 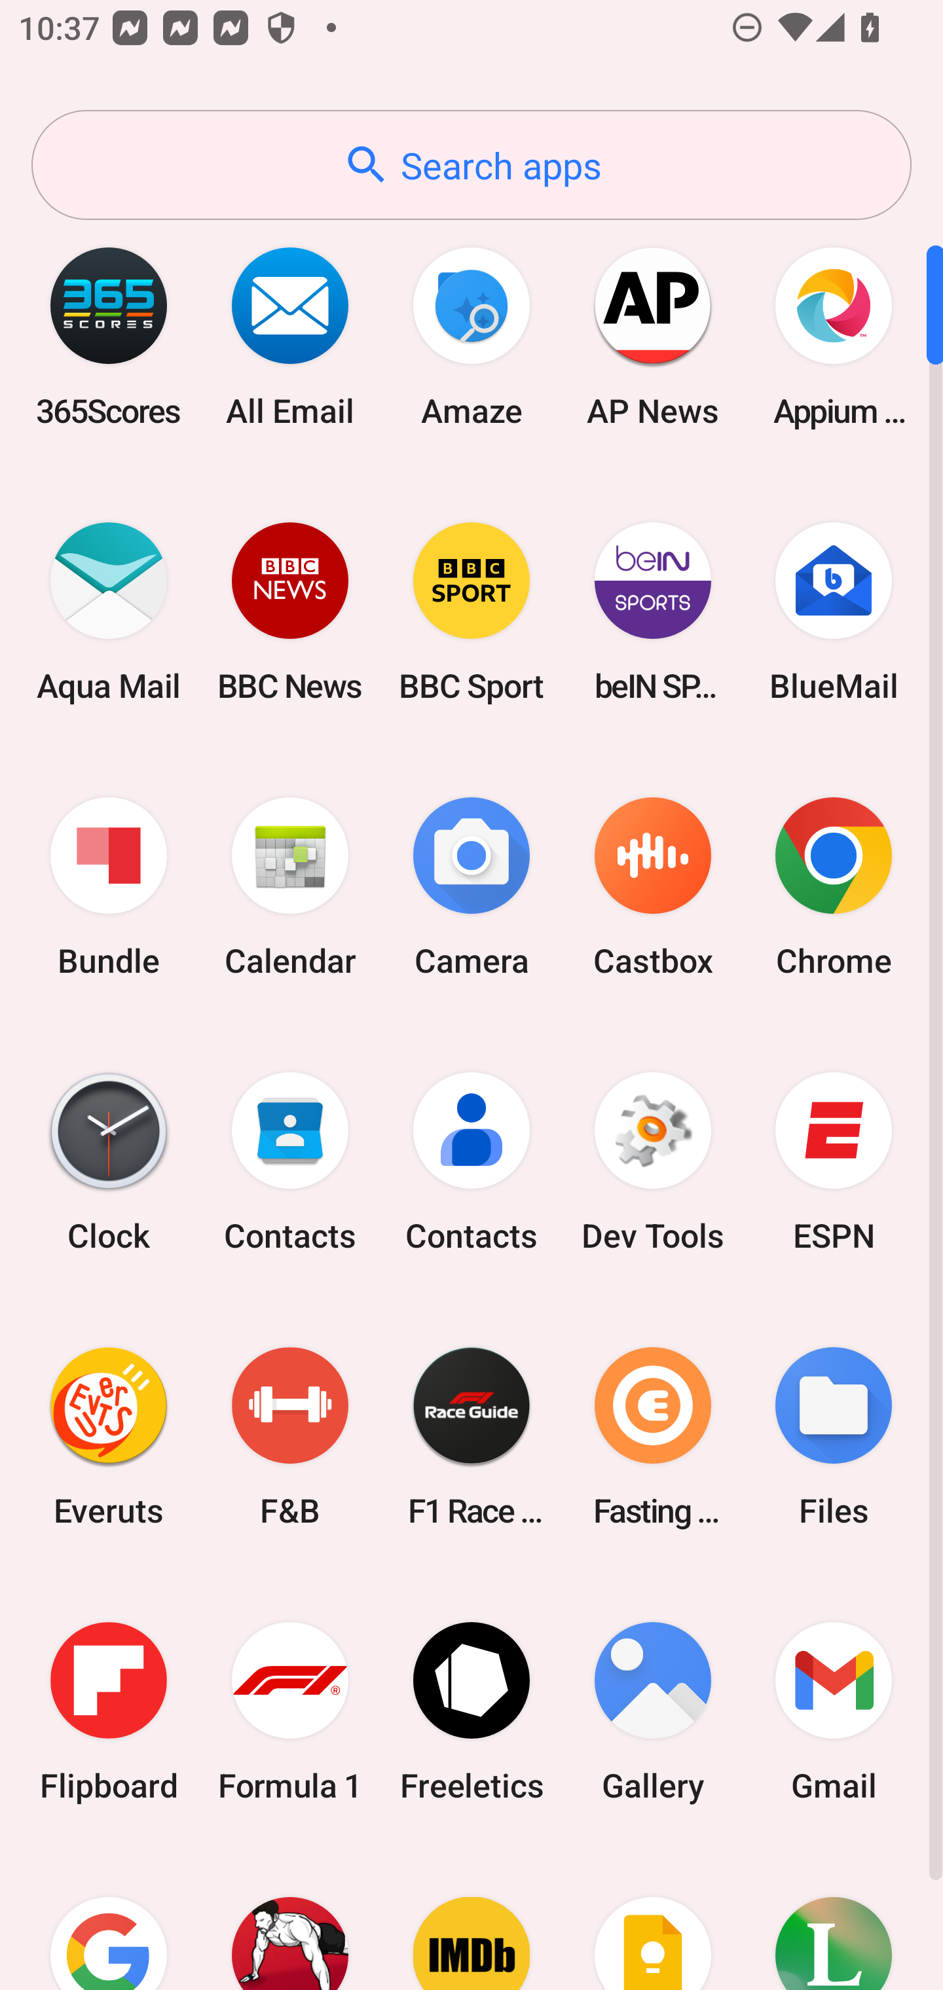 What do you see at coordinates (109, 611) in the screenshot?
I see `Aqua Mail` at bounding box center [109, 611].